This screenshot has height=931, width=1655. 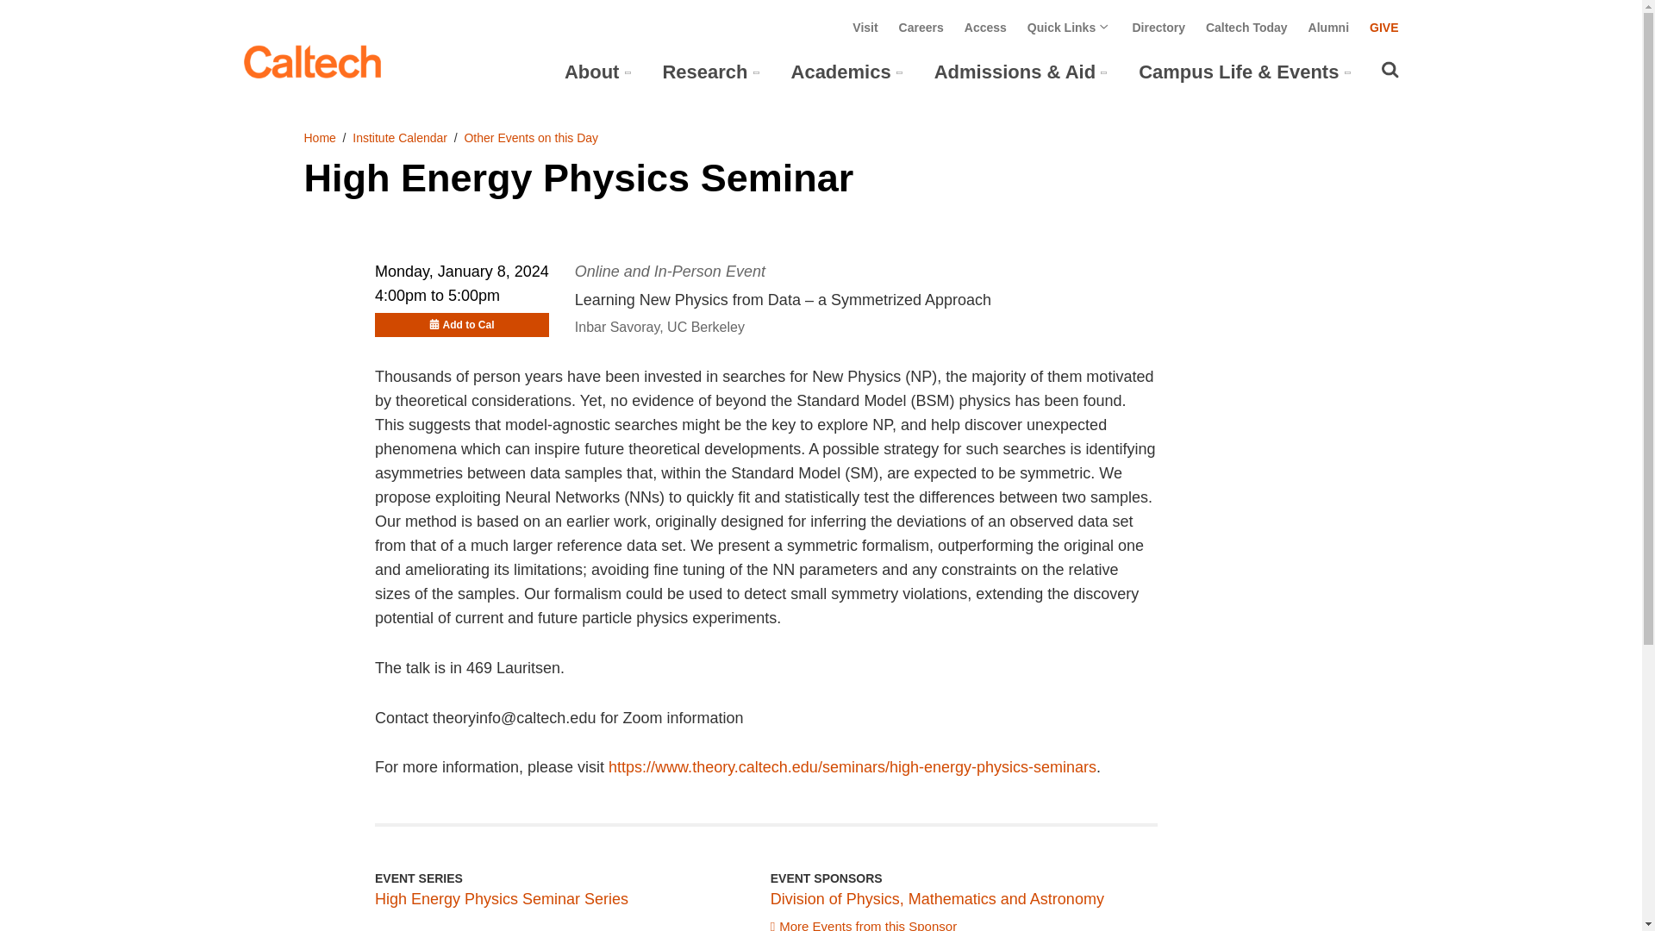 I want to click on Access, so click(x=985, y=27).